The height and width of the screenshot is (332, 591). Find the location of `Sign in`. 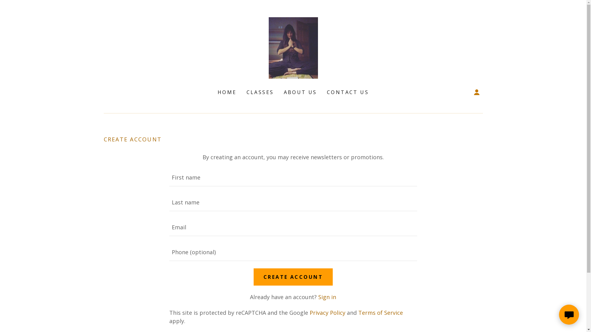

Sign in is located at coordinates (327, 297).